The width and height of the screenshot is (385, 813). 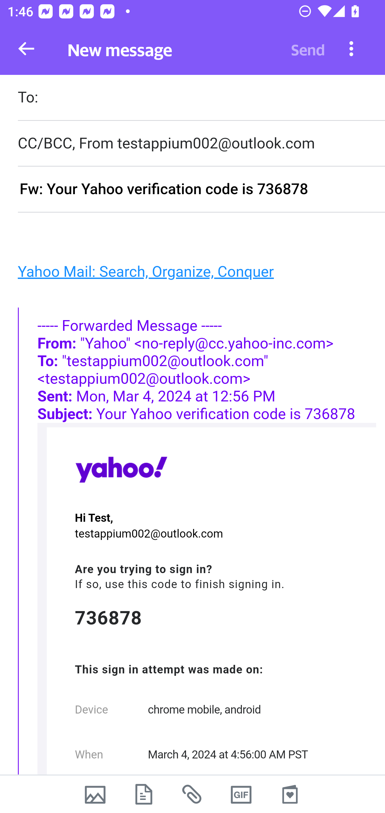 What do you see at coordinates (201, 98) in the screenshot?
I see `To:` at bounding box center [201, 98].